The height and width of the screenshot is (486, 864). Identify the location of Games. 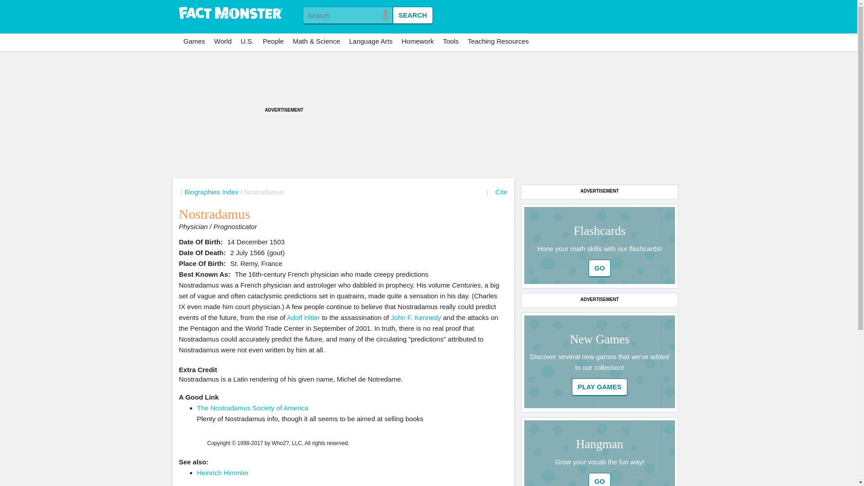
(194, 41).